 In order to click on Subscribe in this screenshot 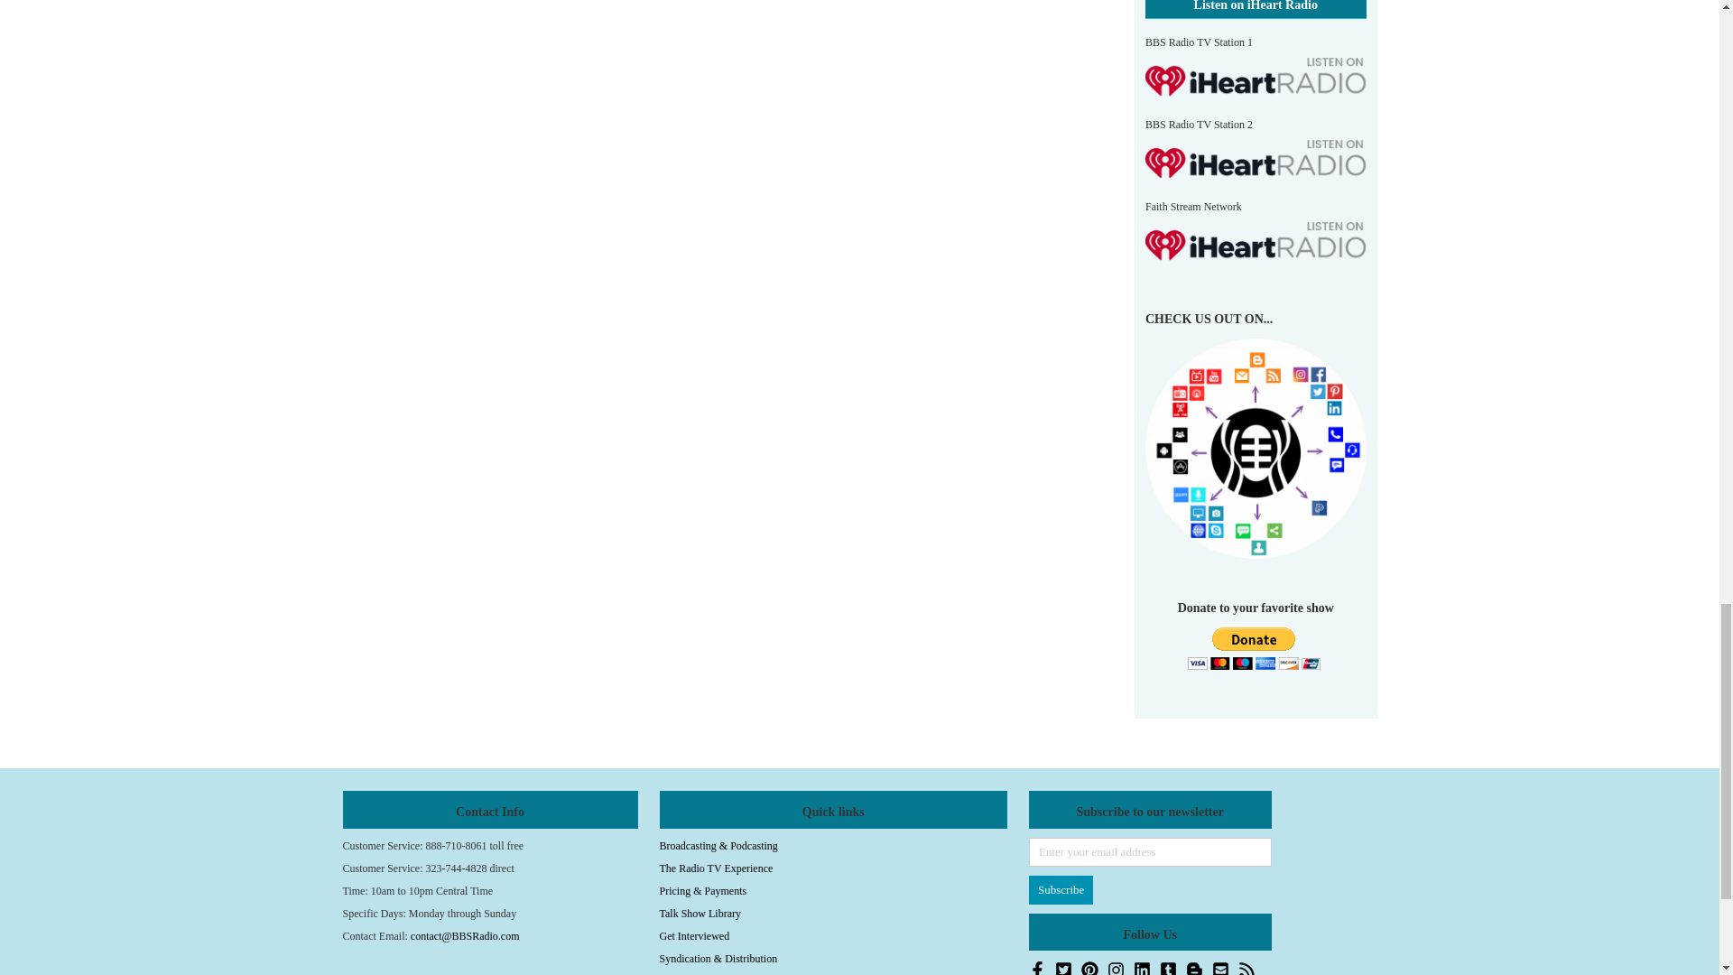, I will do `click(1061, 890)`.